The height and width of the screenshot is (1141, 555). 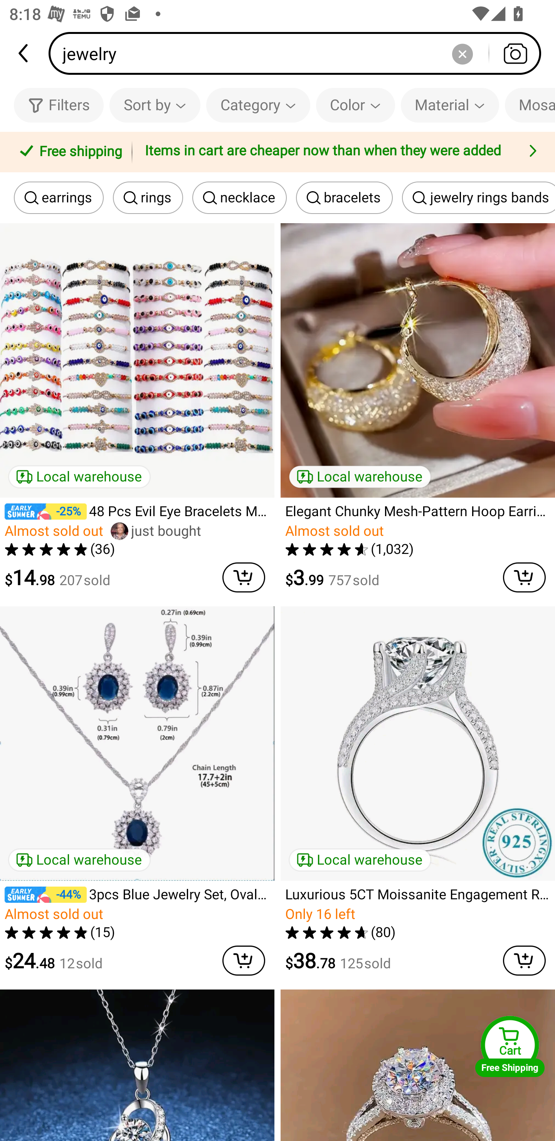 What do you see at coordinates (530, 105) in the screenshot?
I see `Mosaic Material` at bounding box center [530, 105].